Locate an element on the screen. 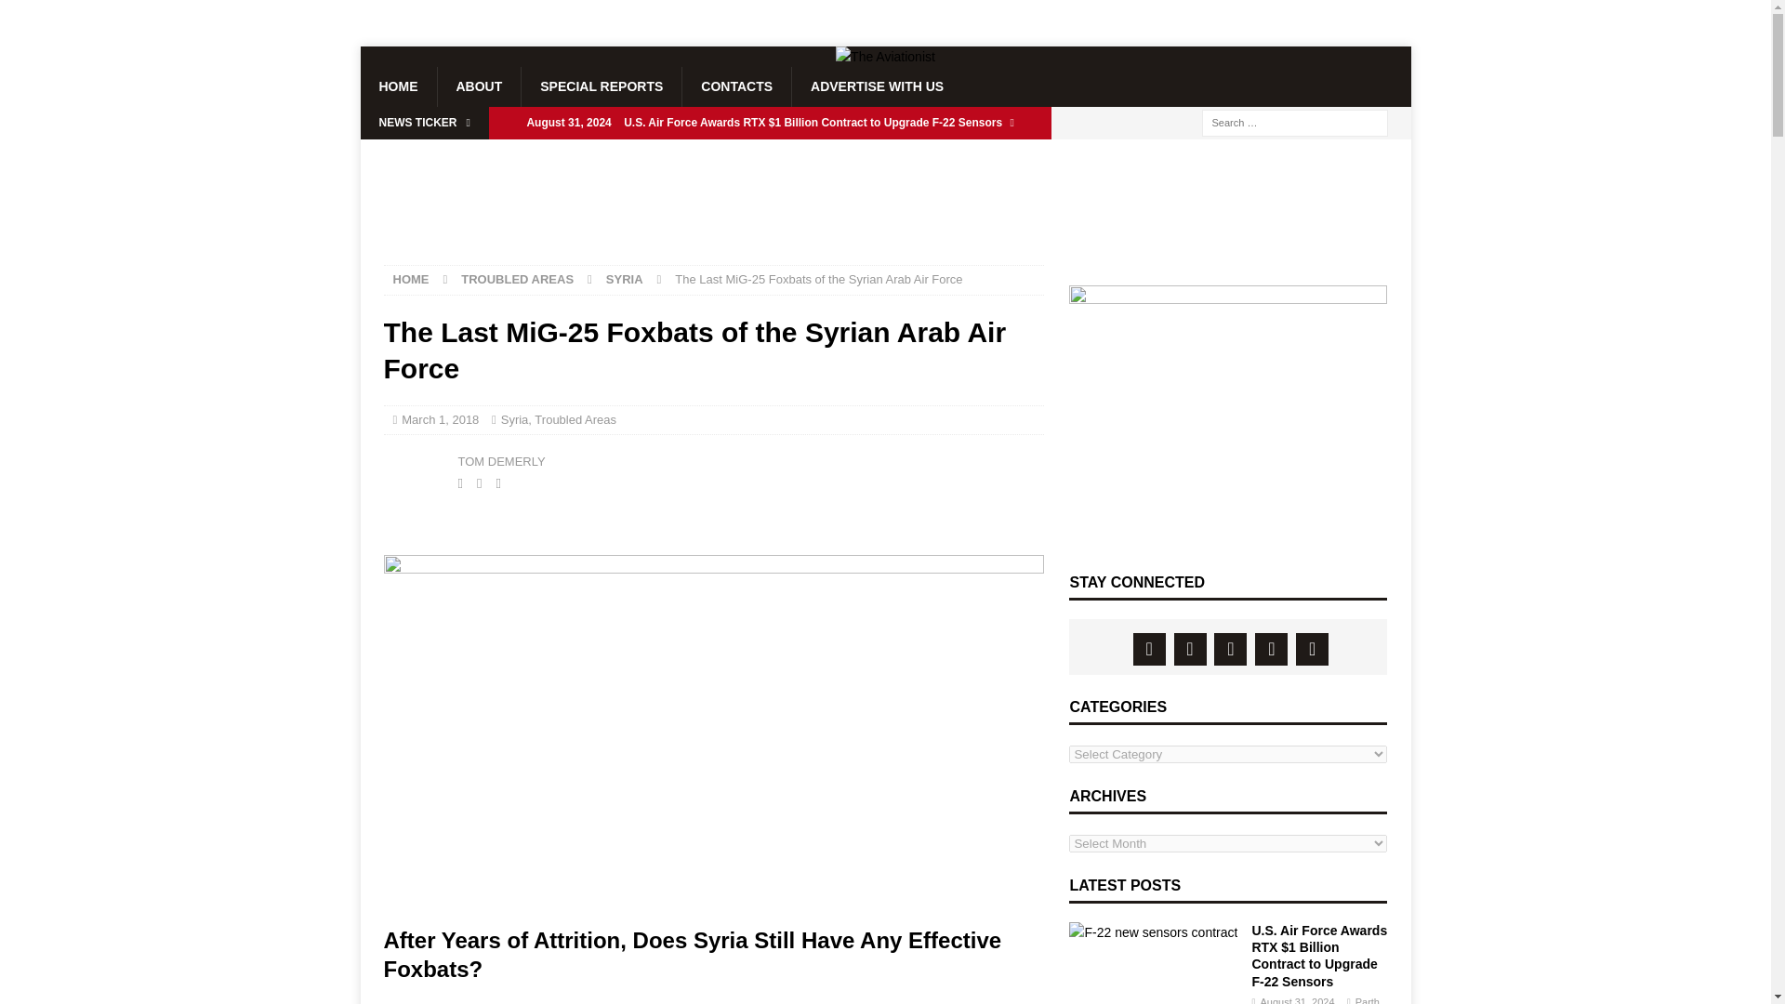  TOM DEMERLY is located at coordinates (500, 461).